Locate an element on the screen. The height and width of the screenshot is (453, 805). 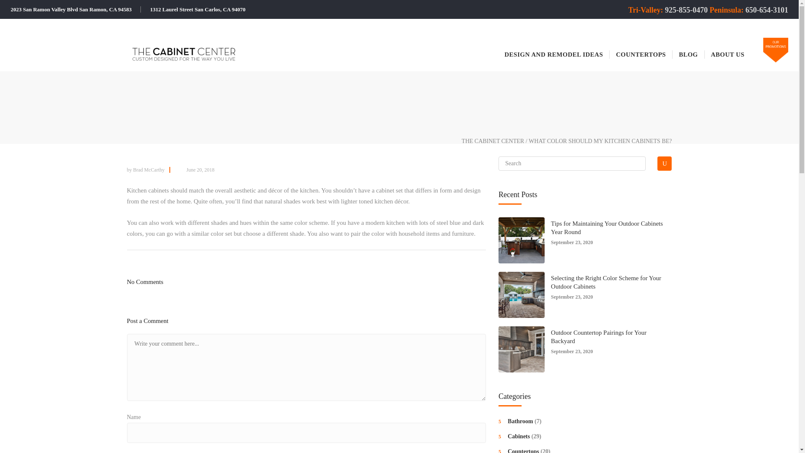
U is located at coordinates (664, 164).